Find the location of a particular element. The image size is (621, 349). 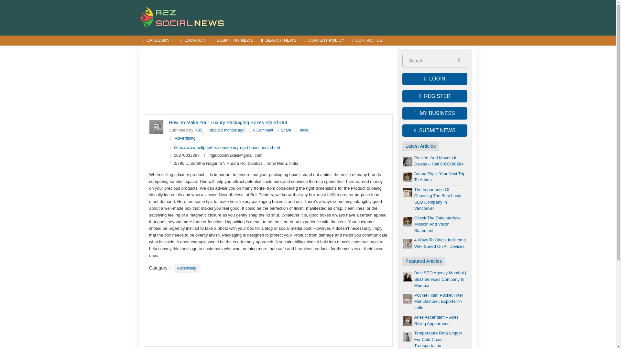

India is located at coordinates (304, 130).